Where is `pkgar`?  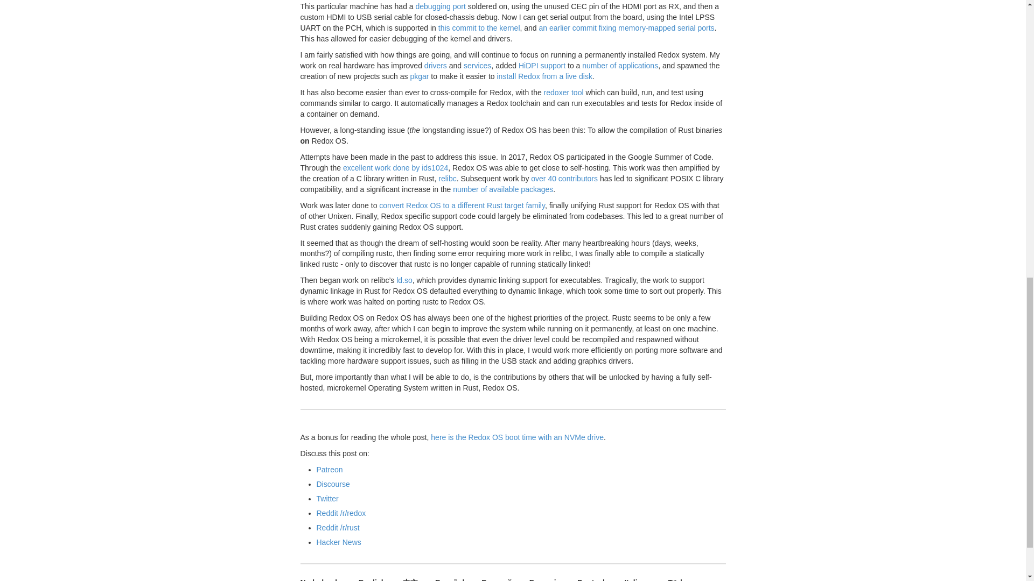
pkgar is located at coordinates (419, 76).